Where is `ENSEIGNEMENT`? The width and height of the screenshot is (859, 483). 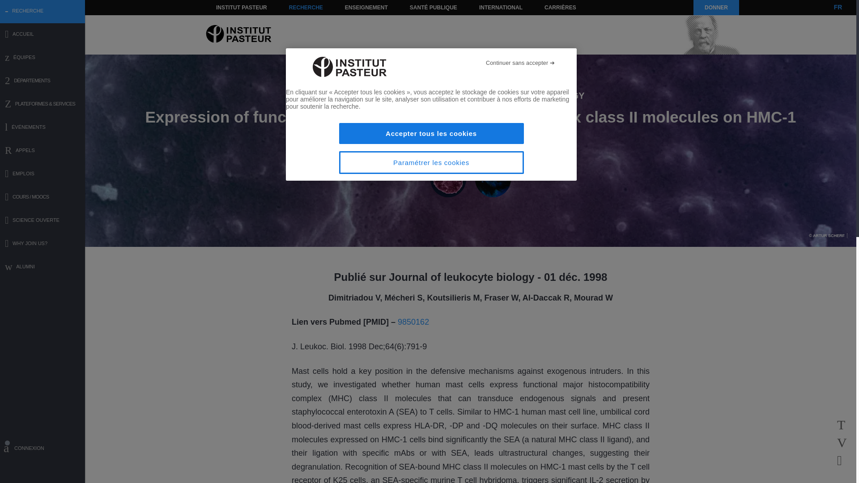
ENSEIGNEMENT is located at coordinates (366, 7).